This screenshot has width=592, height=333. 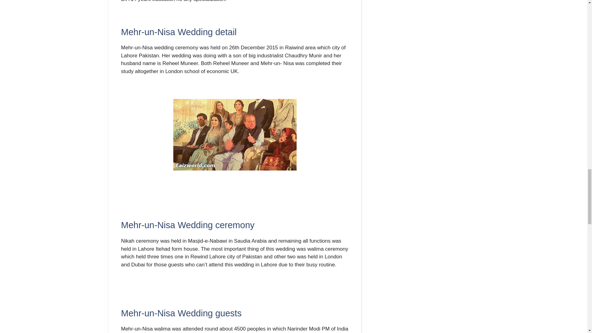 I want to click on Mehr-un-nisa munir, so click(x=235, y=134).